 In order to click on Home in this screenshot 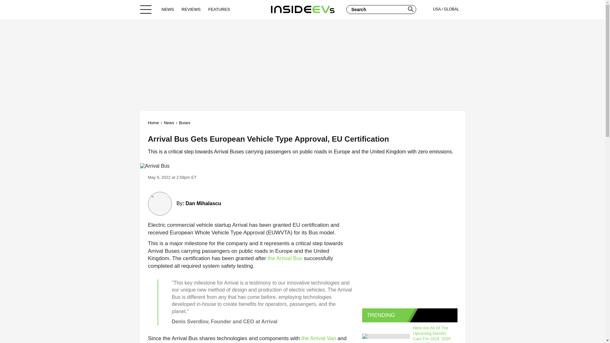, I will do `click(154, 123)`.